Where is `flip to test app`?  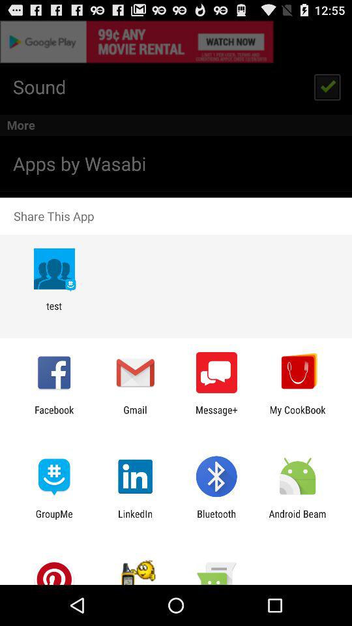 flip to test app is located at coordinates (53, 312).